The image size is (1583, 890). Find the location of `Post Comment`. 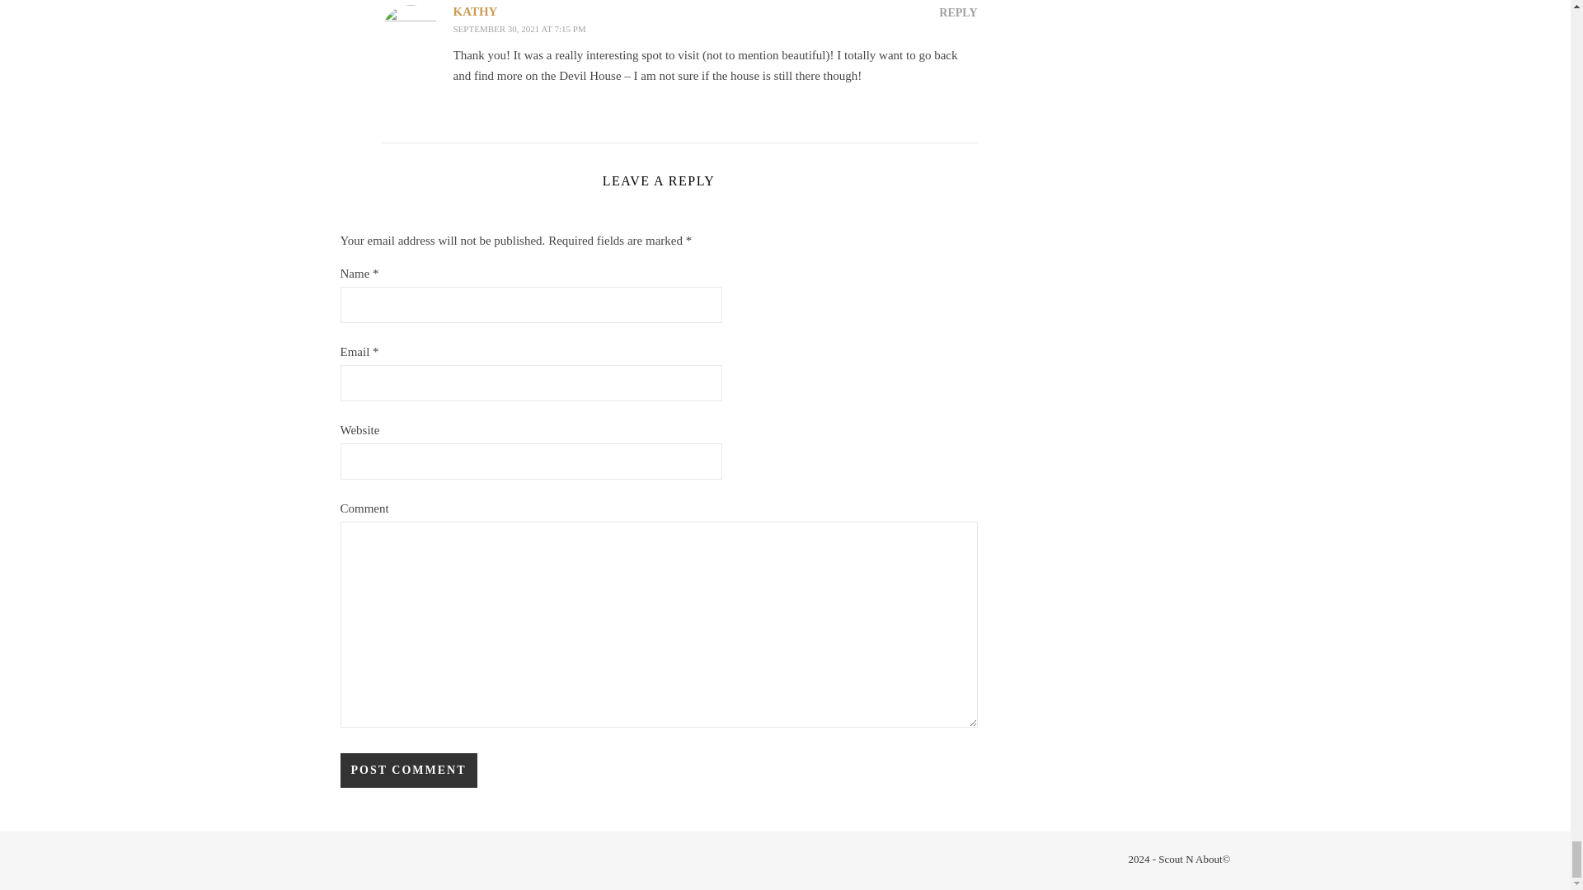

Post Comment is located at coordinates (407, 770).